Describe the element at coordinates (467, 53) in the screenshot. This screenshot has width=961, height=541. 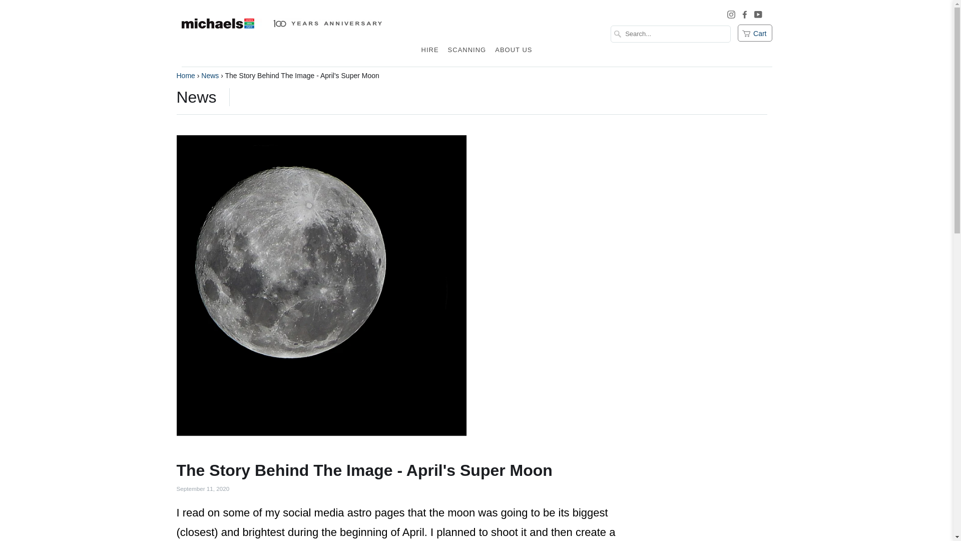
I see `SCANNING` at that location.